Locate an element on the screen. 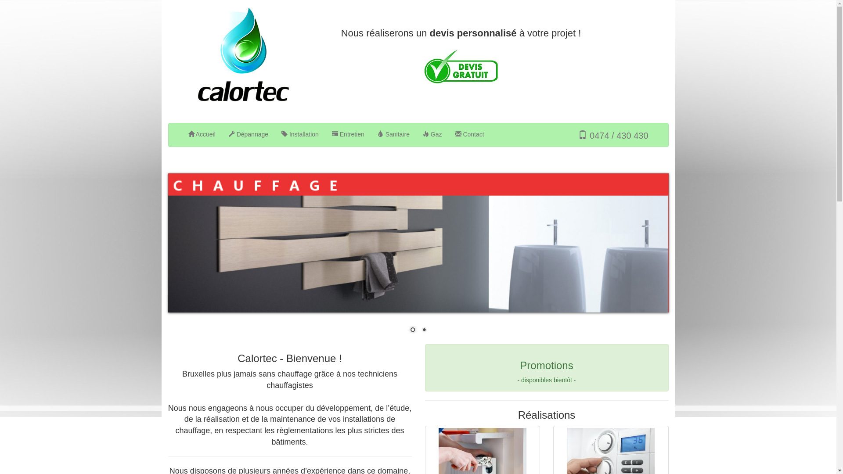 This screenshot has height=474, width=843. Gaz is located at coordinates (432, 134).